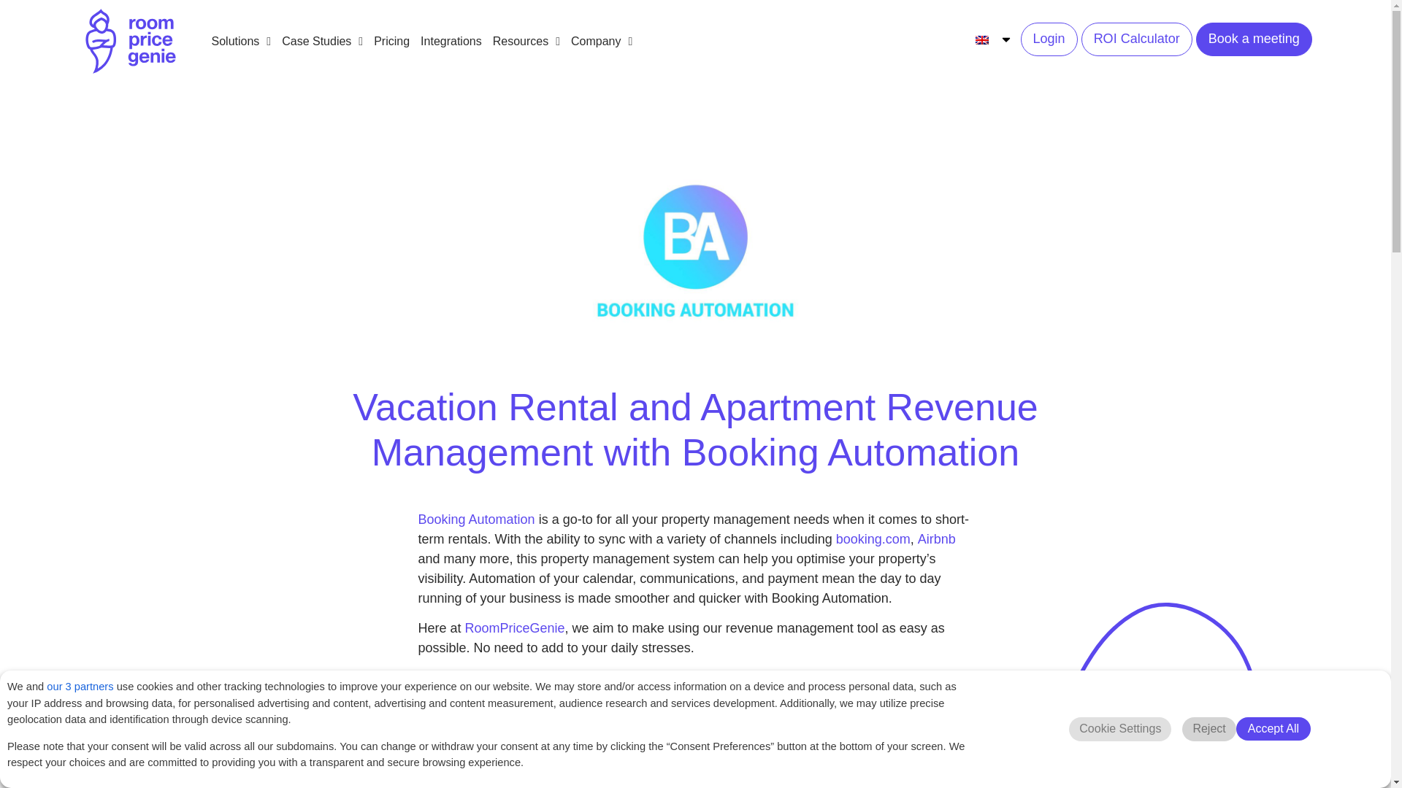  What do you see at coordinates (235, 41) in the screenshot?
I see `Solutions` at bounding box center [235, 41].